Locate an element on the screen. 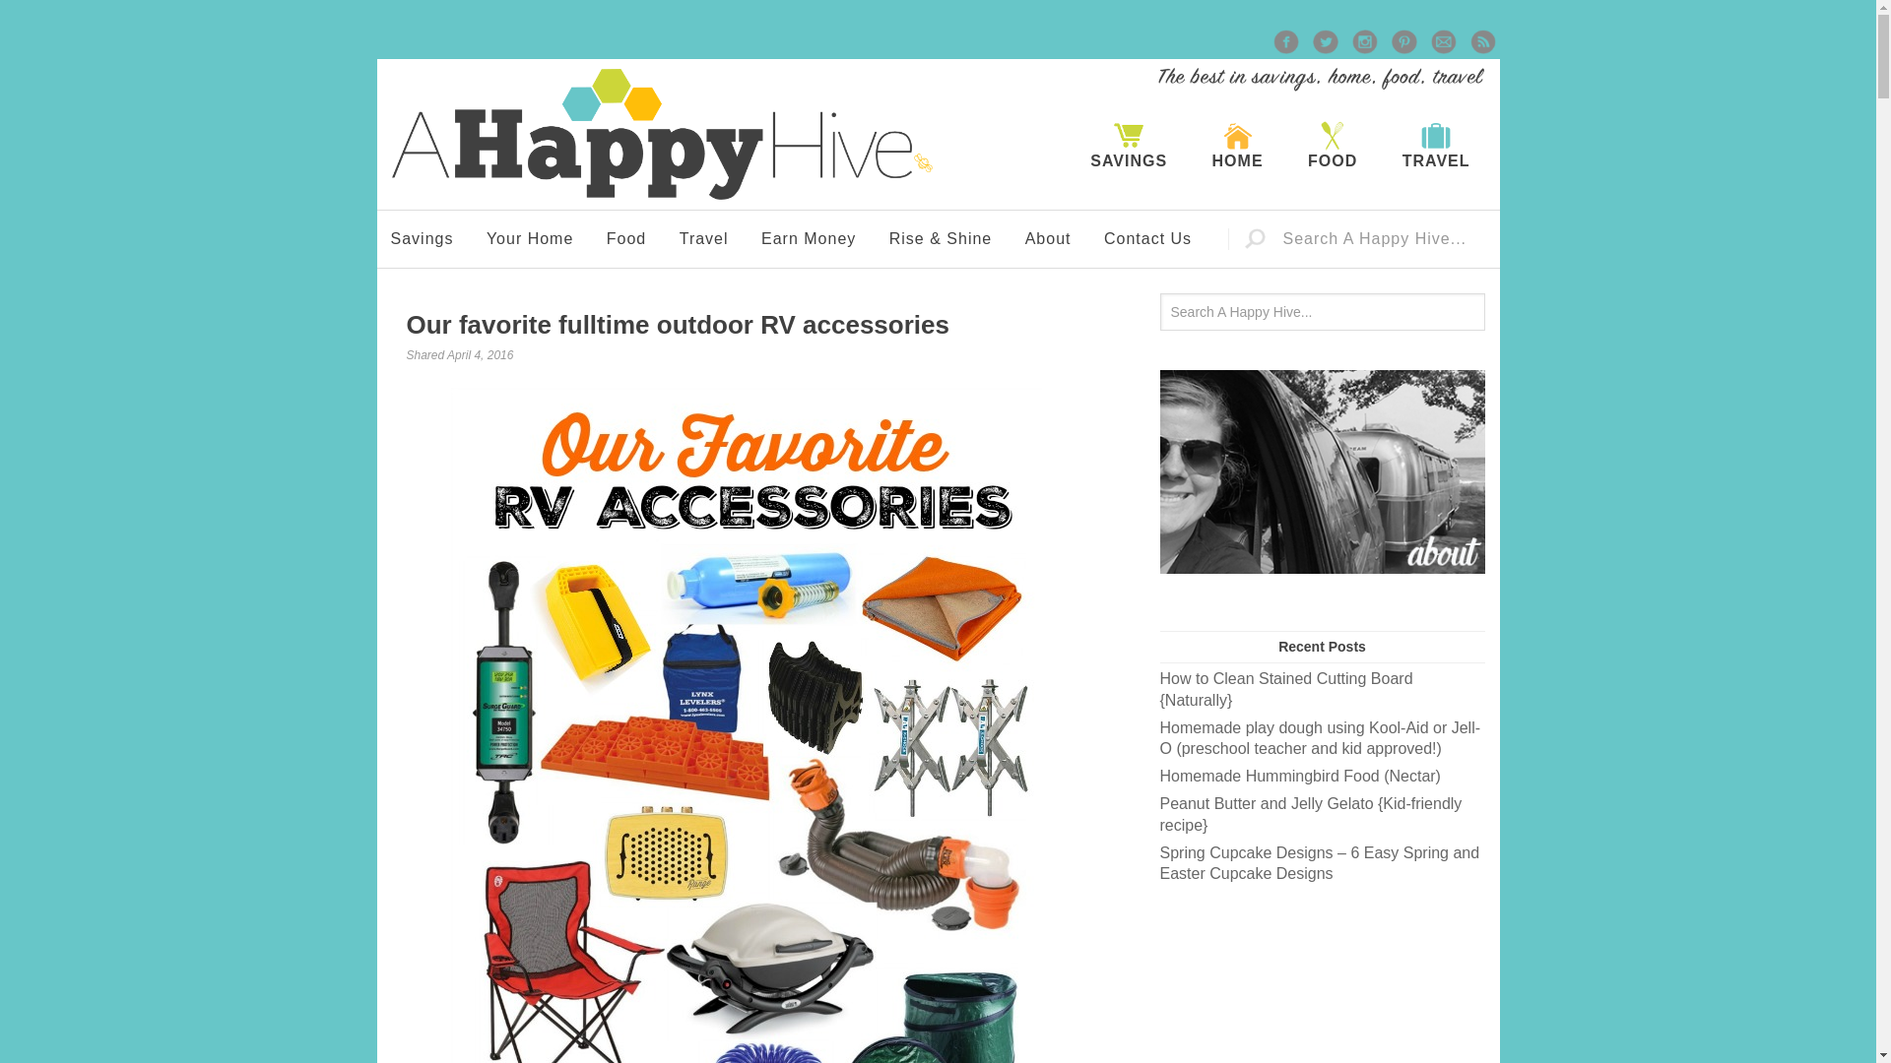 The image size is (1891, 1063). About is located at coordinates (1048, 238).